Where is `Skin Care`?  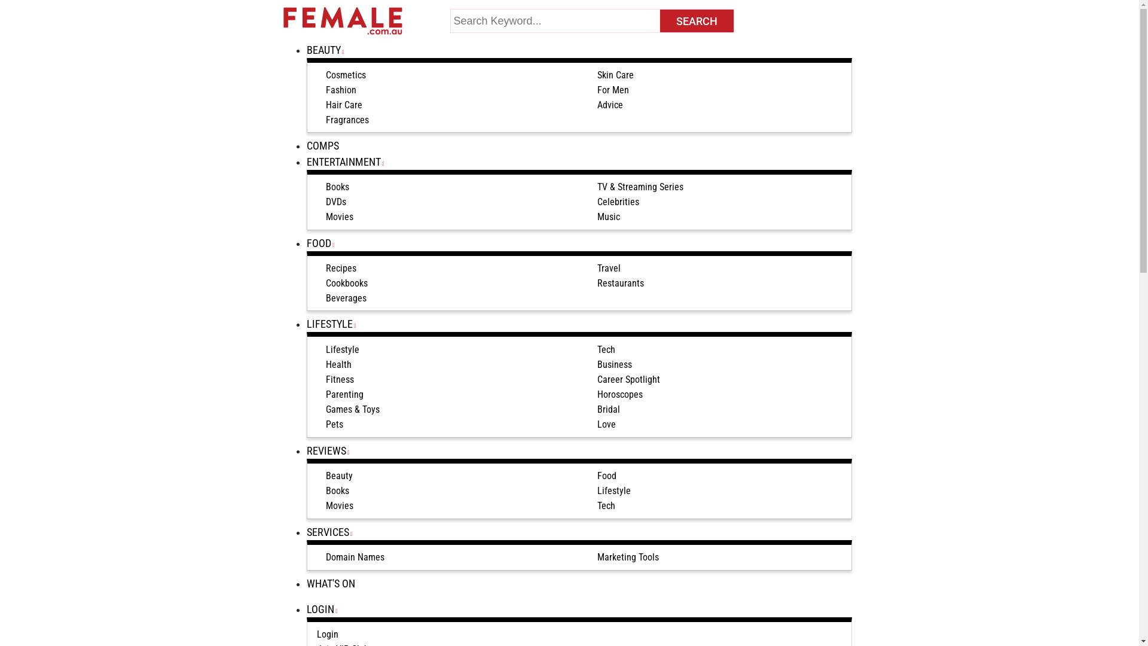 Skin Care is located at coordinates (615, 75).